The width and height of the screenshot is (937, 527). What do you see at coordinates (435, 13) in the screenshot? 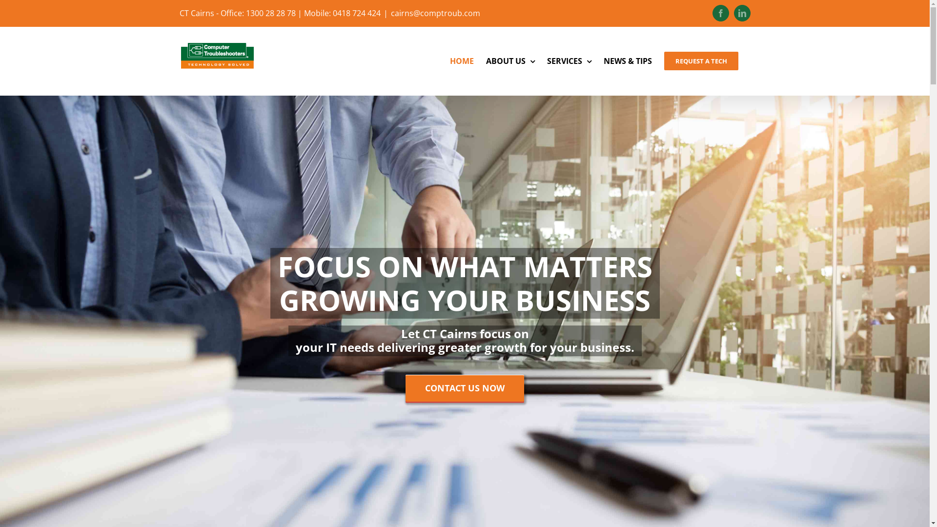
I see `cairns@comptroub.com` at bounding box center [435, 13].